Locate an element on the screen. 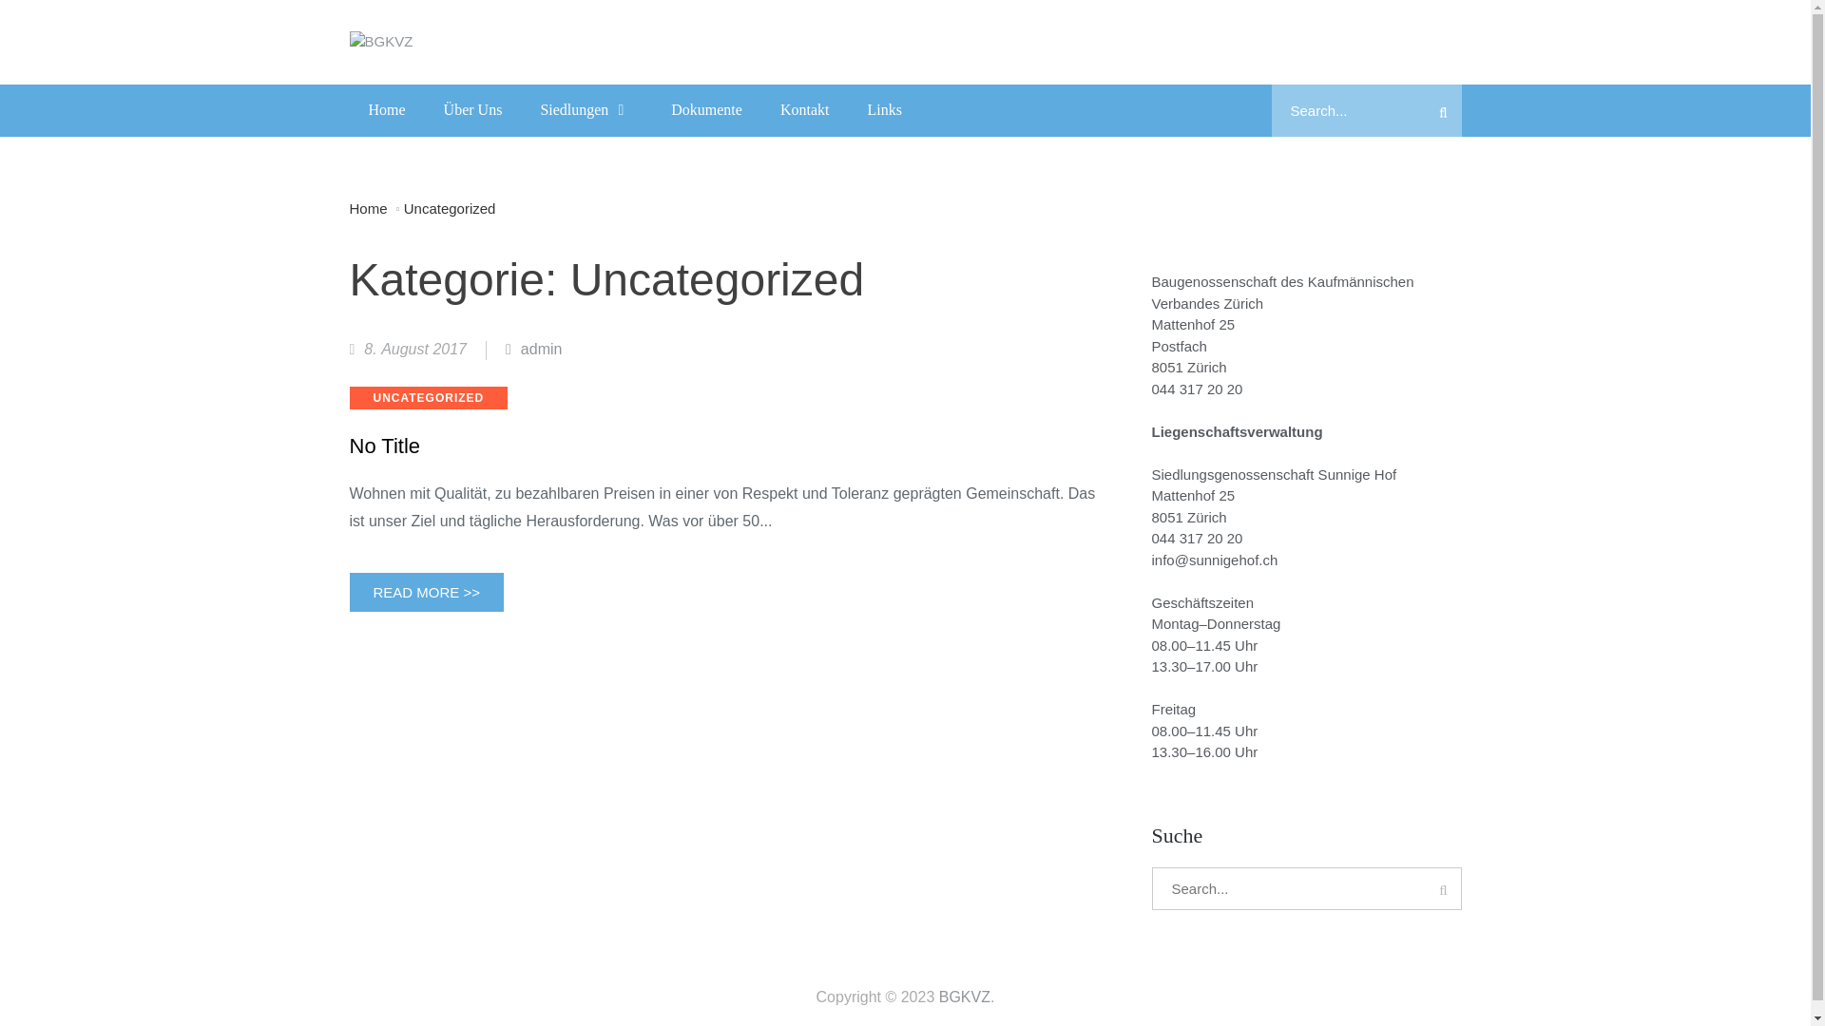  Search is located at coordinates (1443, 889).